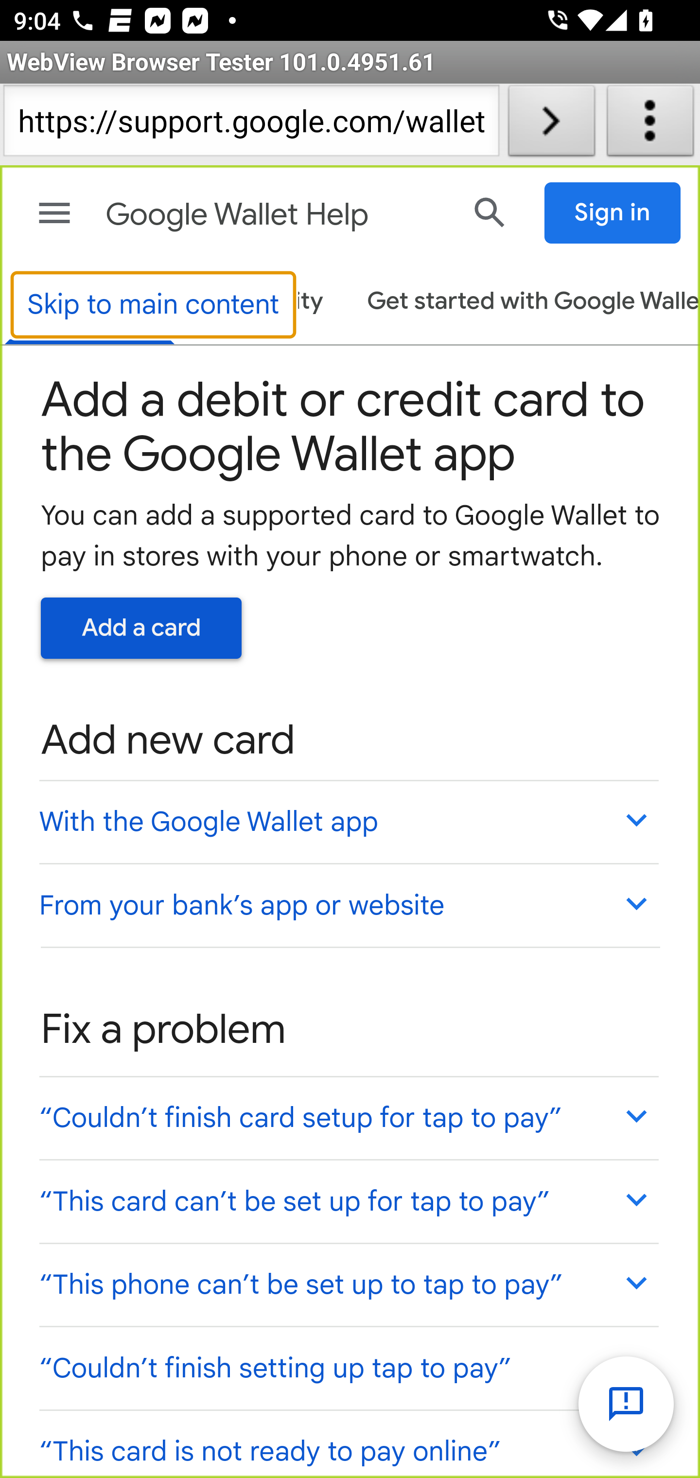 The height and width of the screenshot is (1478, 700). Describe the element at coordinates (348, 821) in the screenshot. I see `With the Google Wallet app` at that location.